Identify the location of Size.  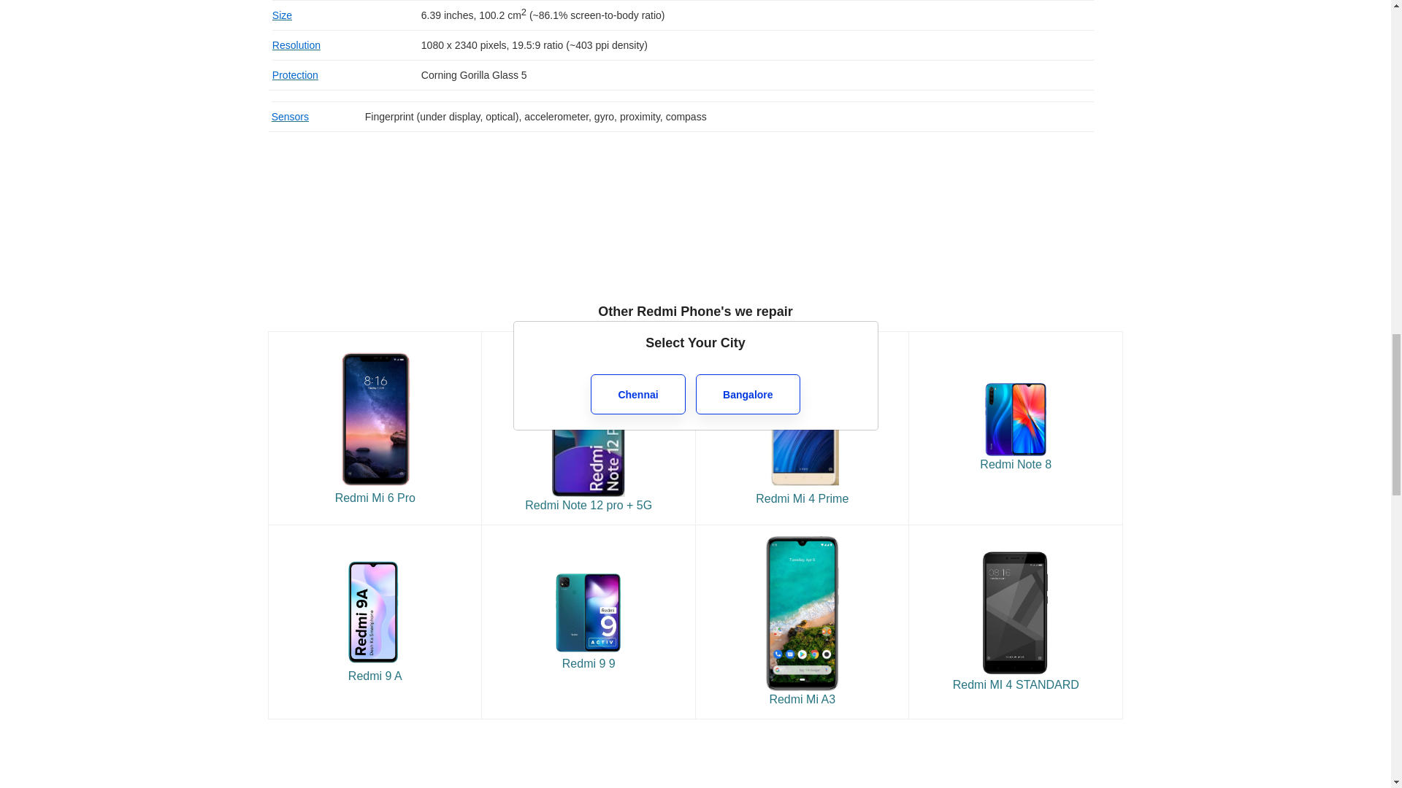
(282, 15).